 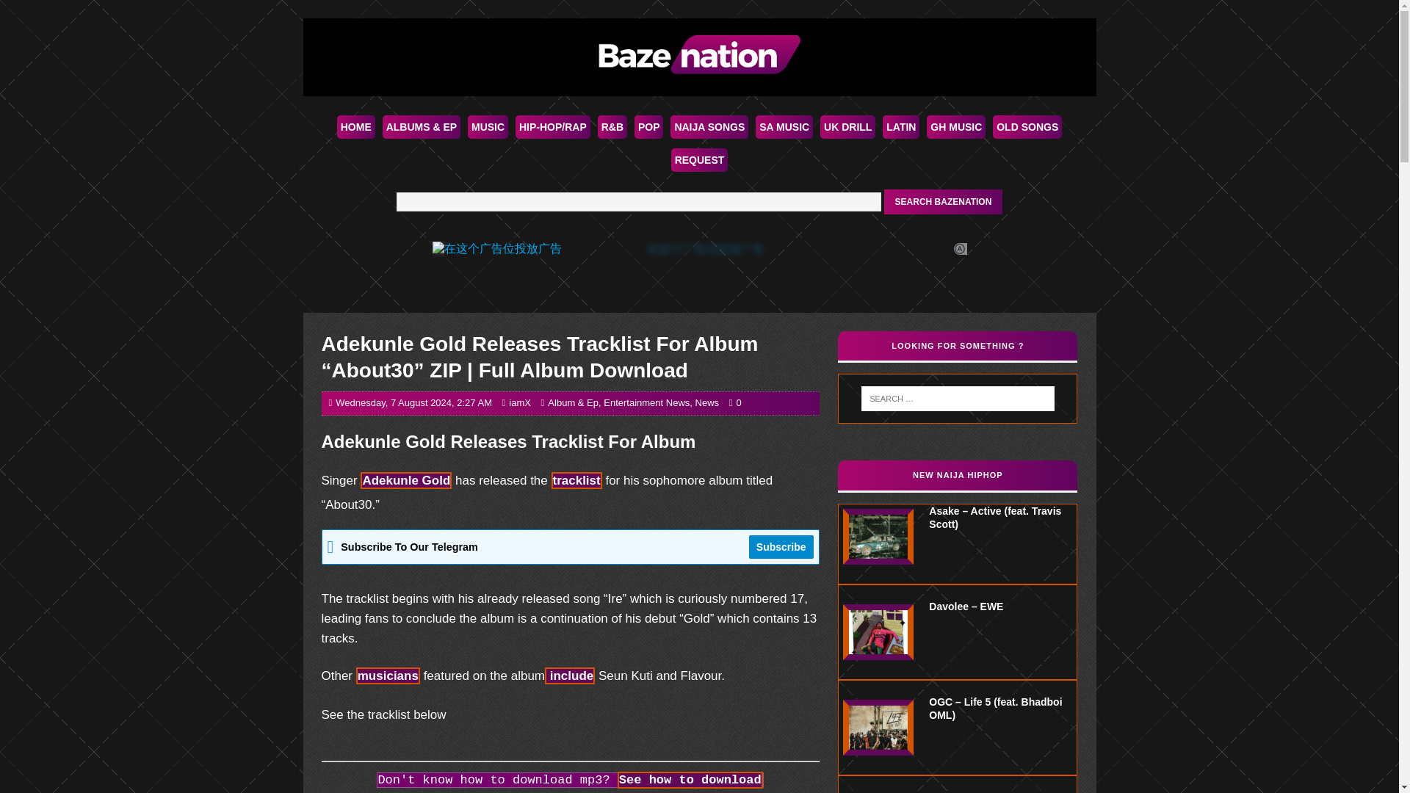 I want to click on Search Bazenation, so click(x=943, y=201).